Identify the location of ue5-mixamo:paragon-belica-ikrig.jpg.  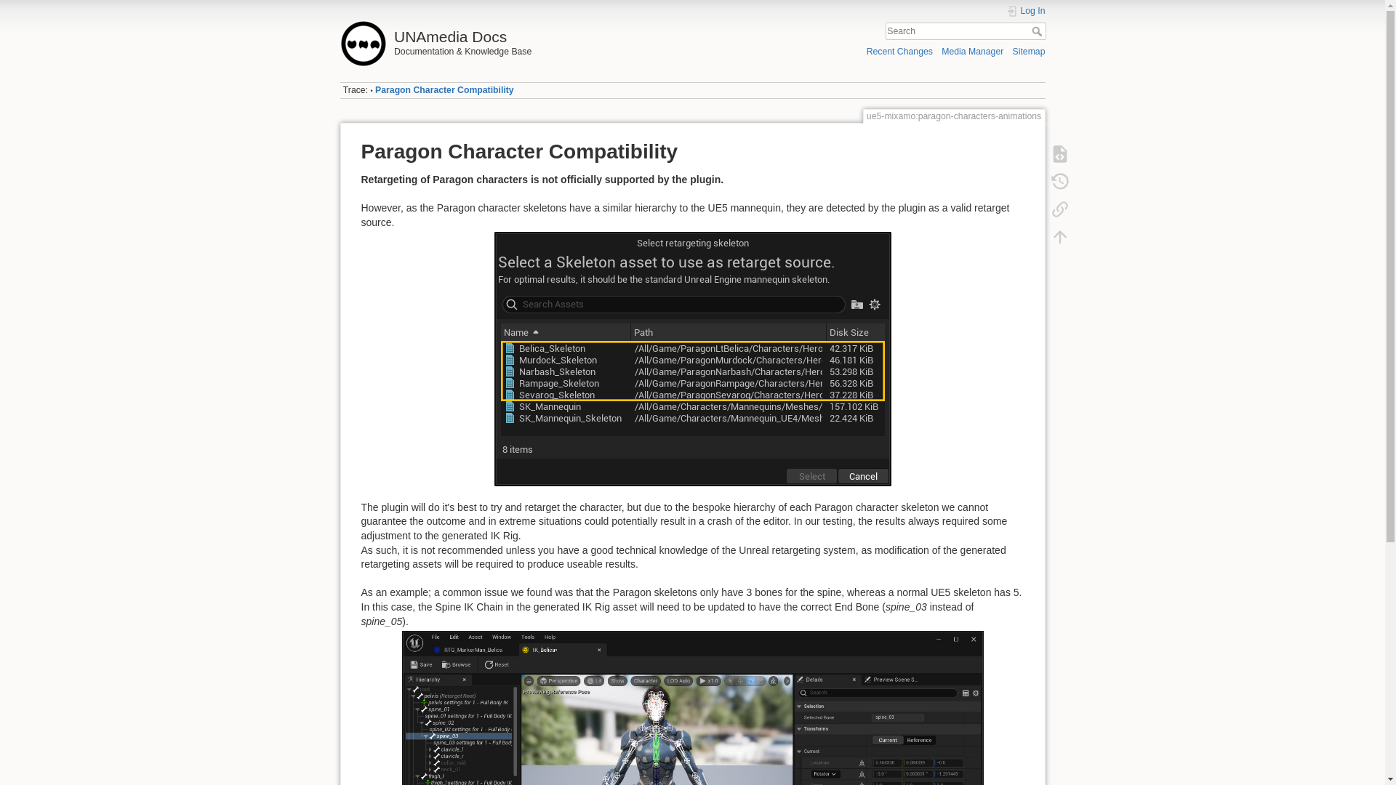
(691, 708).